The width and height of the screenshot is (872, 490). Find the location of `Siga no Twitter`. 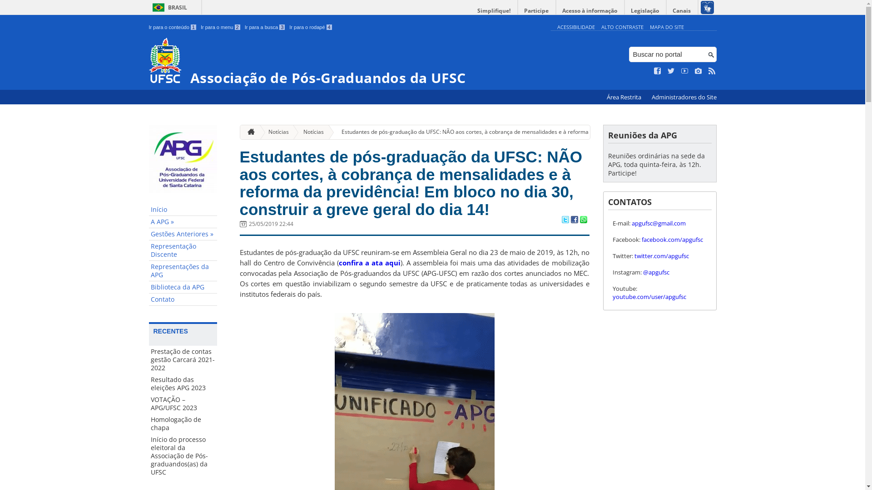

Siga no Twitter is located at coordinates (671, 71).